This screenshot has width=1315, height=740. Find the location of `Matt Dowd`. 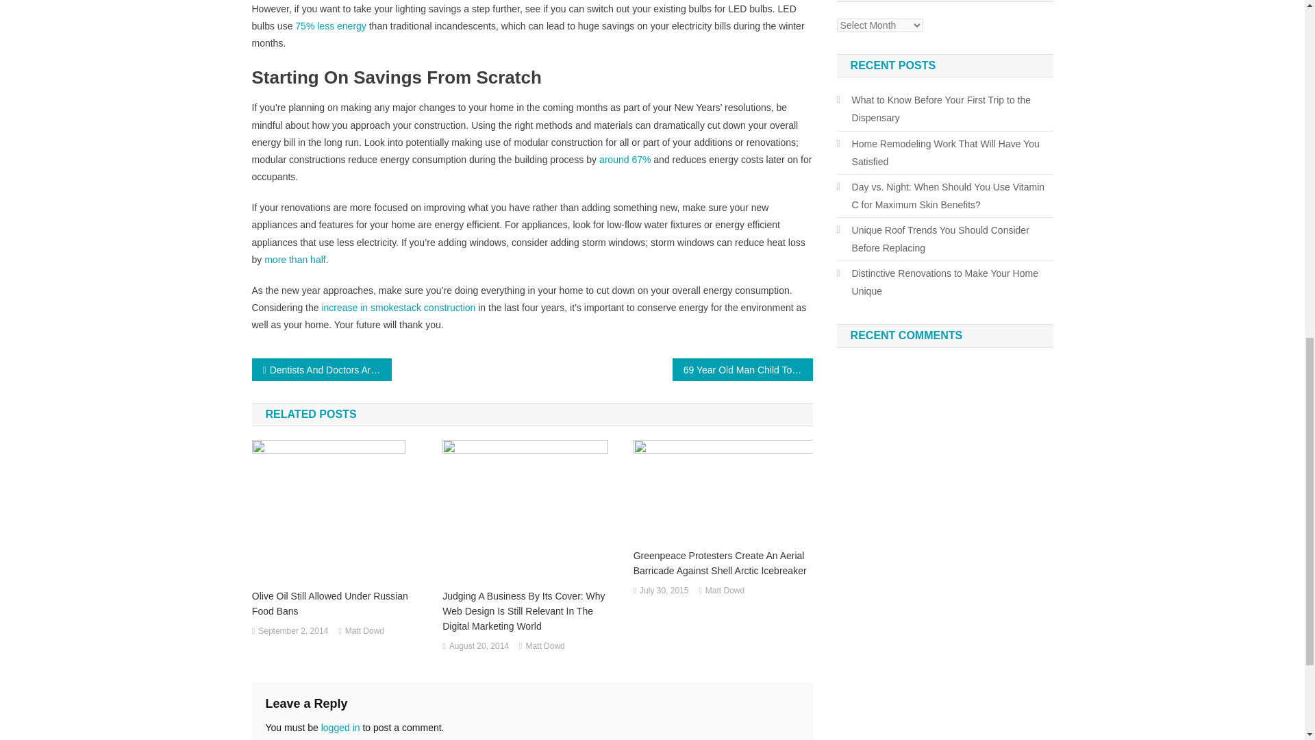

Matt Dowd is located at coordinates (364, 632).